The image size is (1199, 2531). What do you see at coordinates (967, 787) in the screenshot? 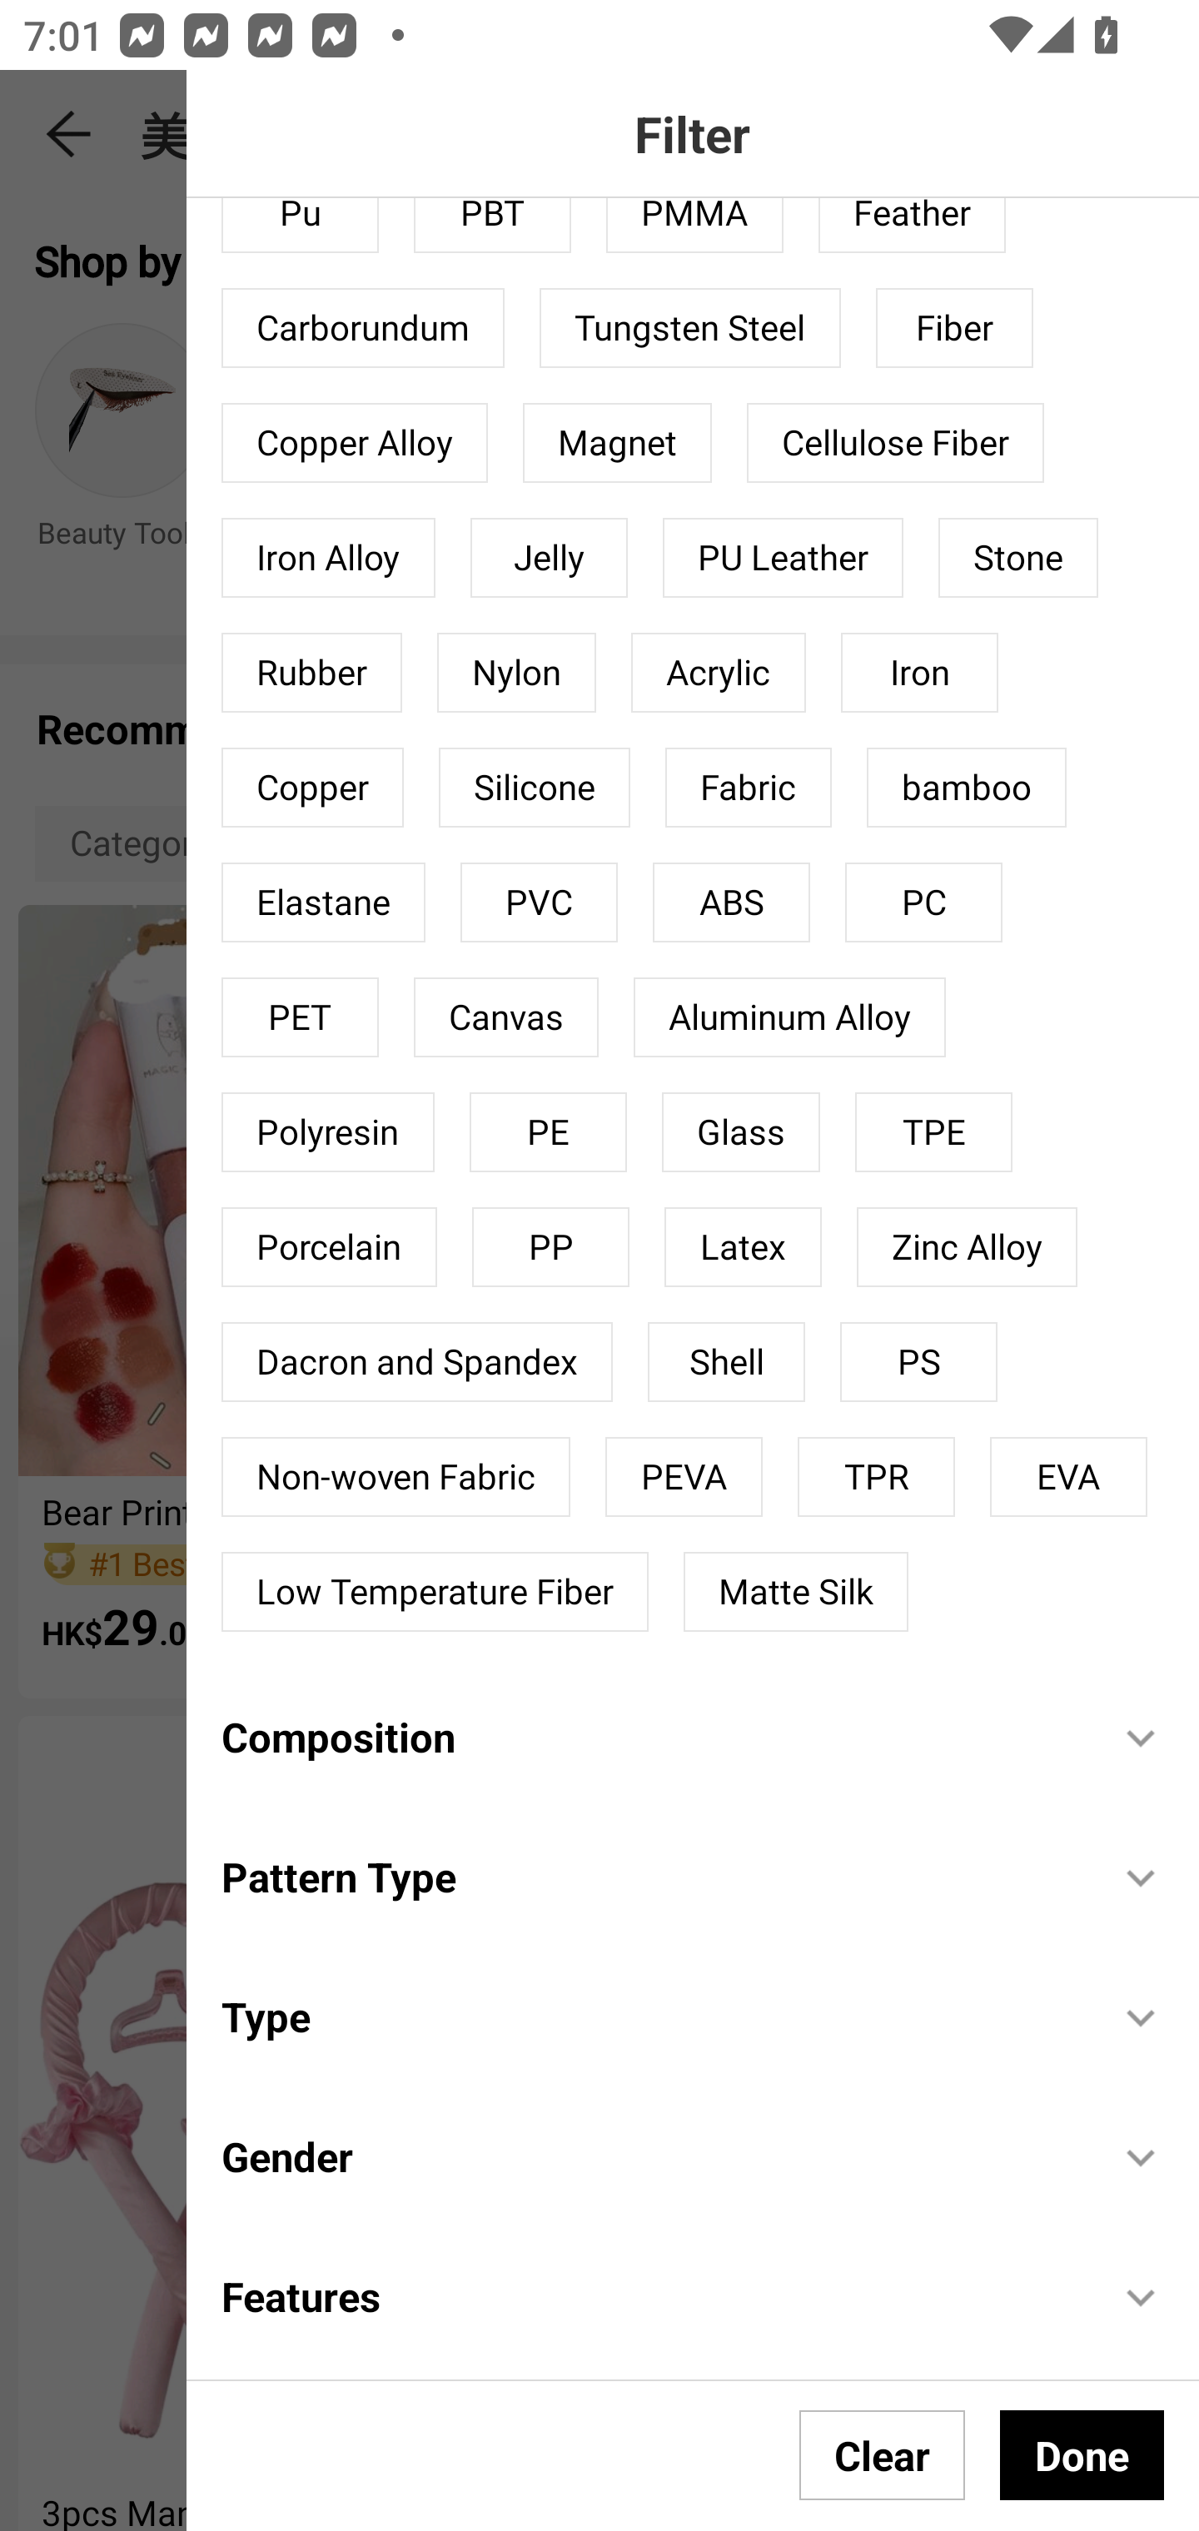
I see `bamboo` at bounding box center [967, 787].